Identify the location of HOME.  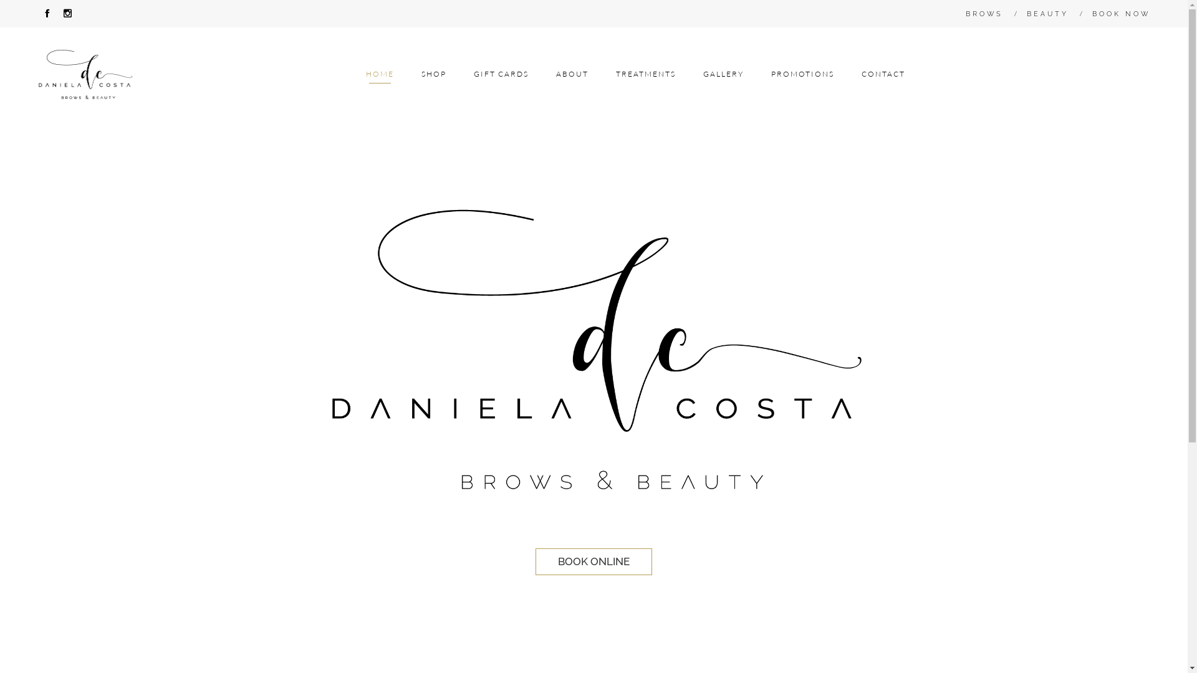
(380, 74).